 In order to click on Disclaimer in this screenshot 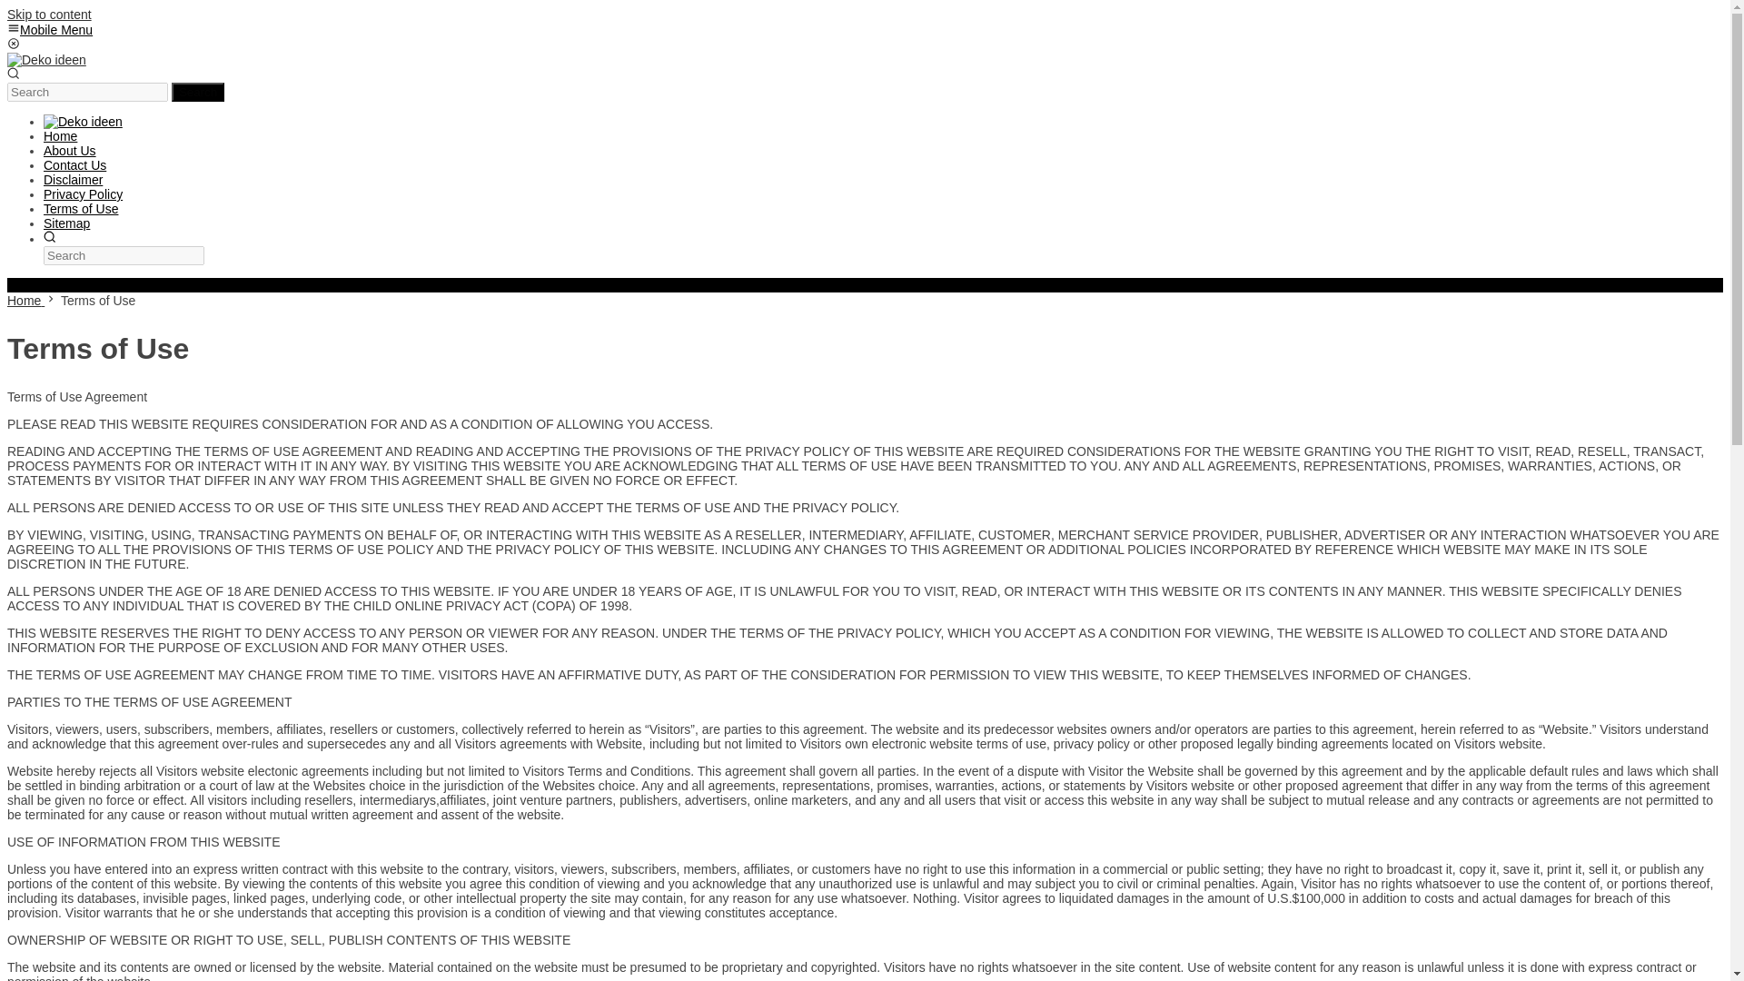, I will do `click(73, 180)`.